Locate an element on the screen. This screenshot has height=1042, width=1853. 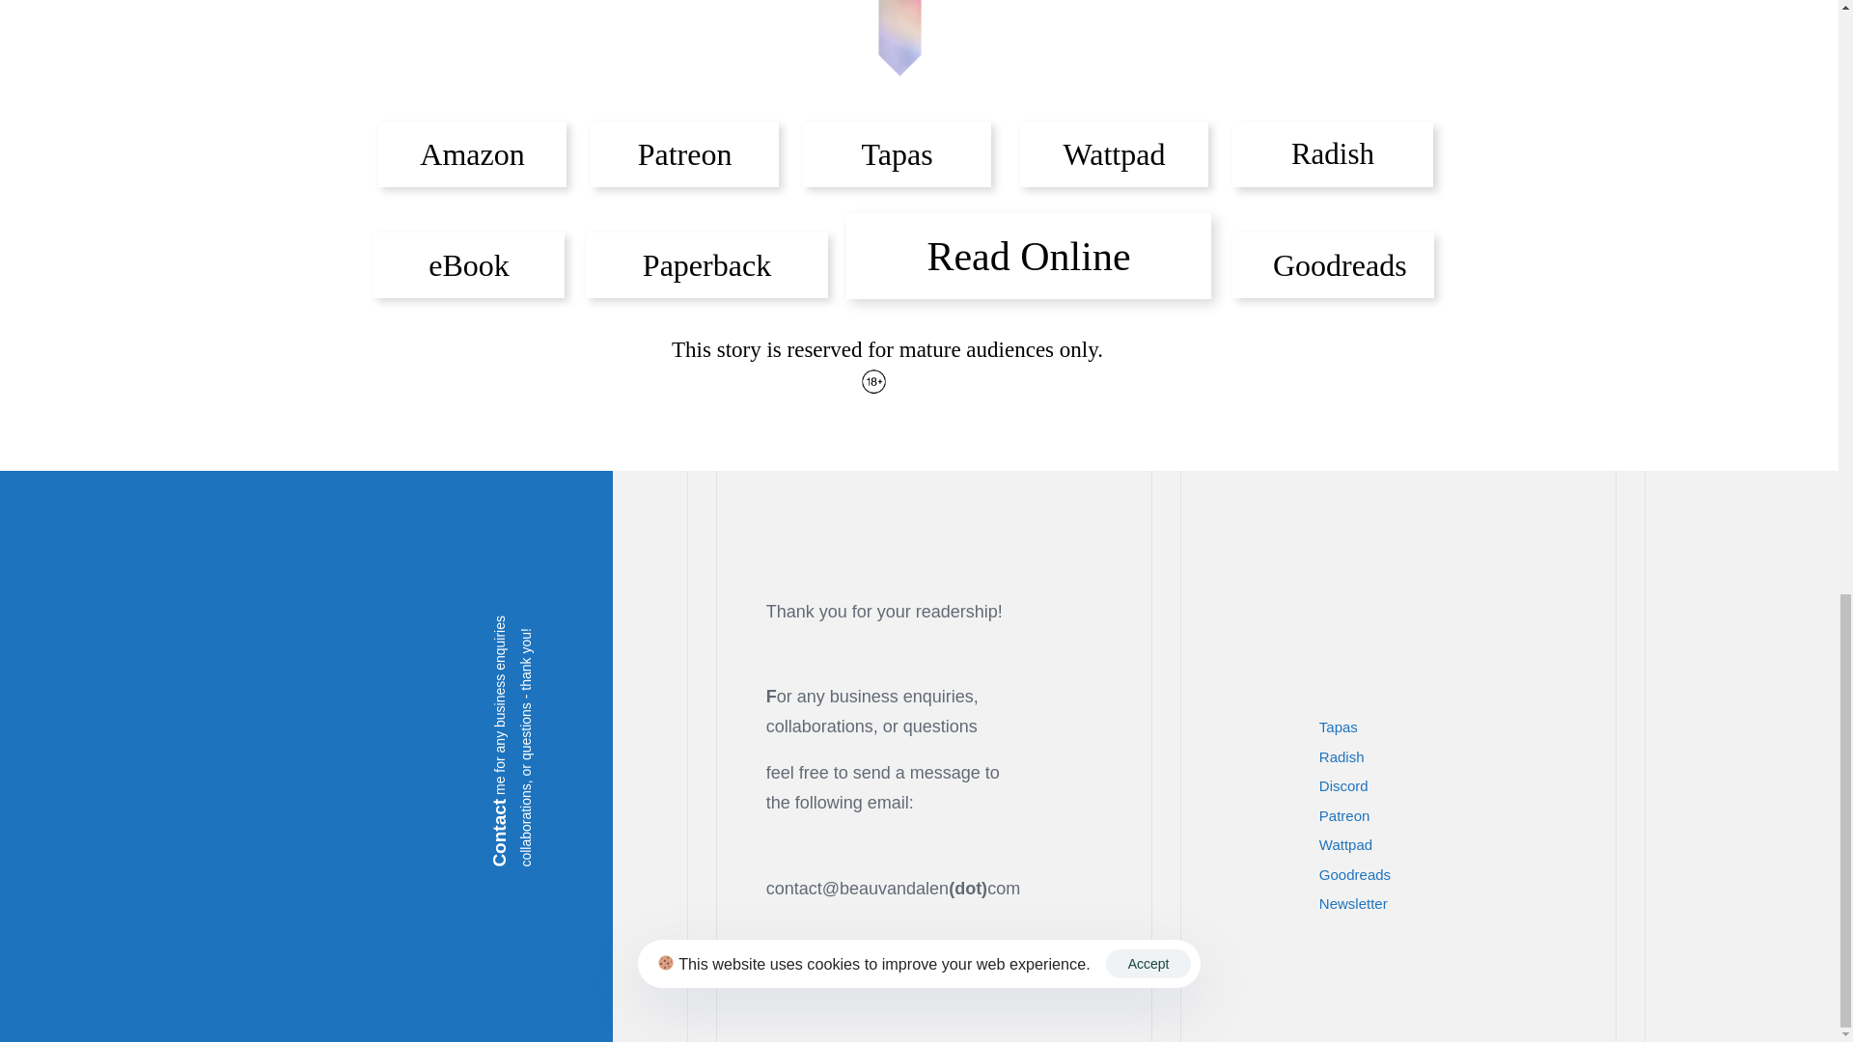
Wattpad is located at coordinates (1114, 154).